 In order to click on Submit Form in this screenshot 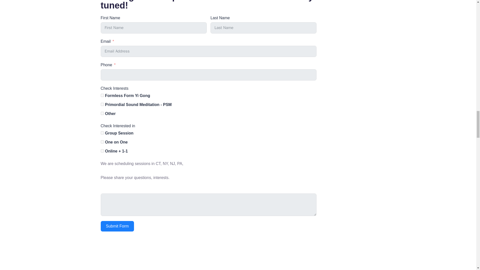, I will do `click(117, 226)`.